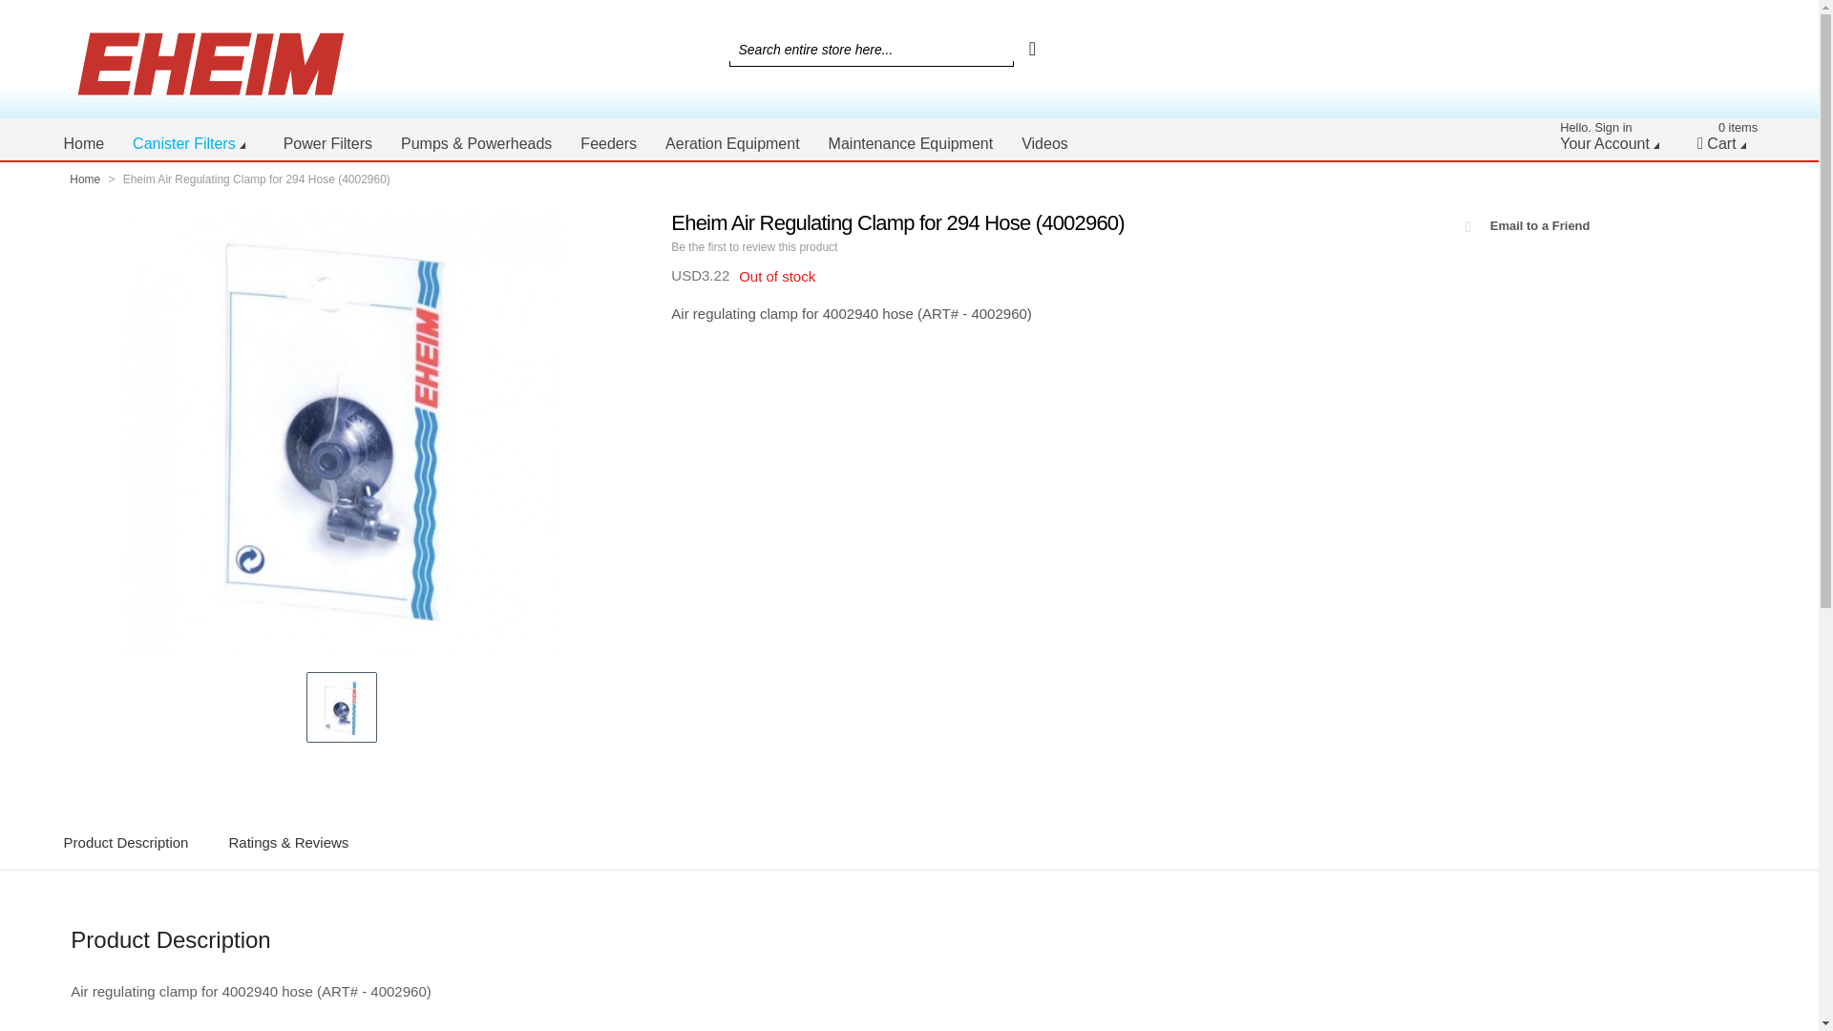 Image resolution: width=1833 pixels, height=1031 pixels. Describe the element at coordinates (1033, 49) in the screenshot. I see `Search` at that location.